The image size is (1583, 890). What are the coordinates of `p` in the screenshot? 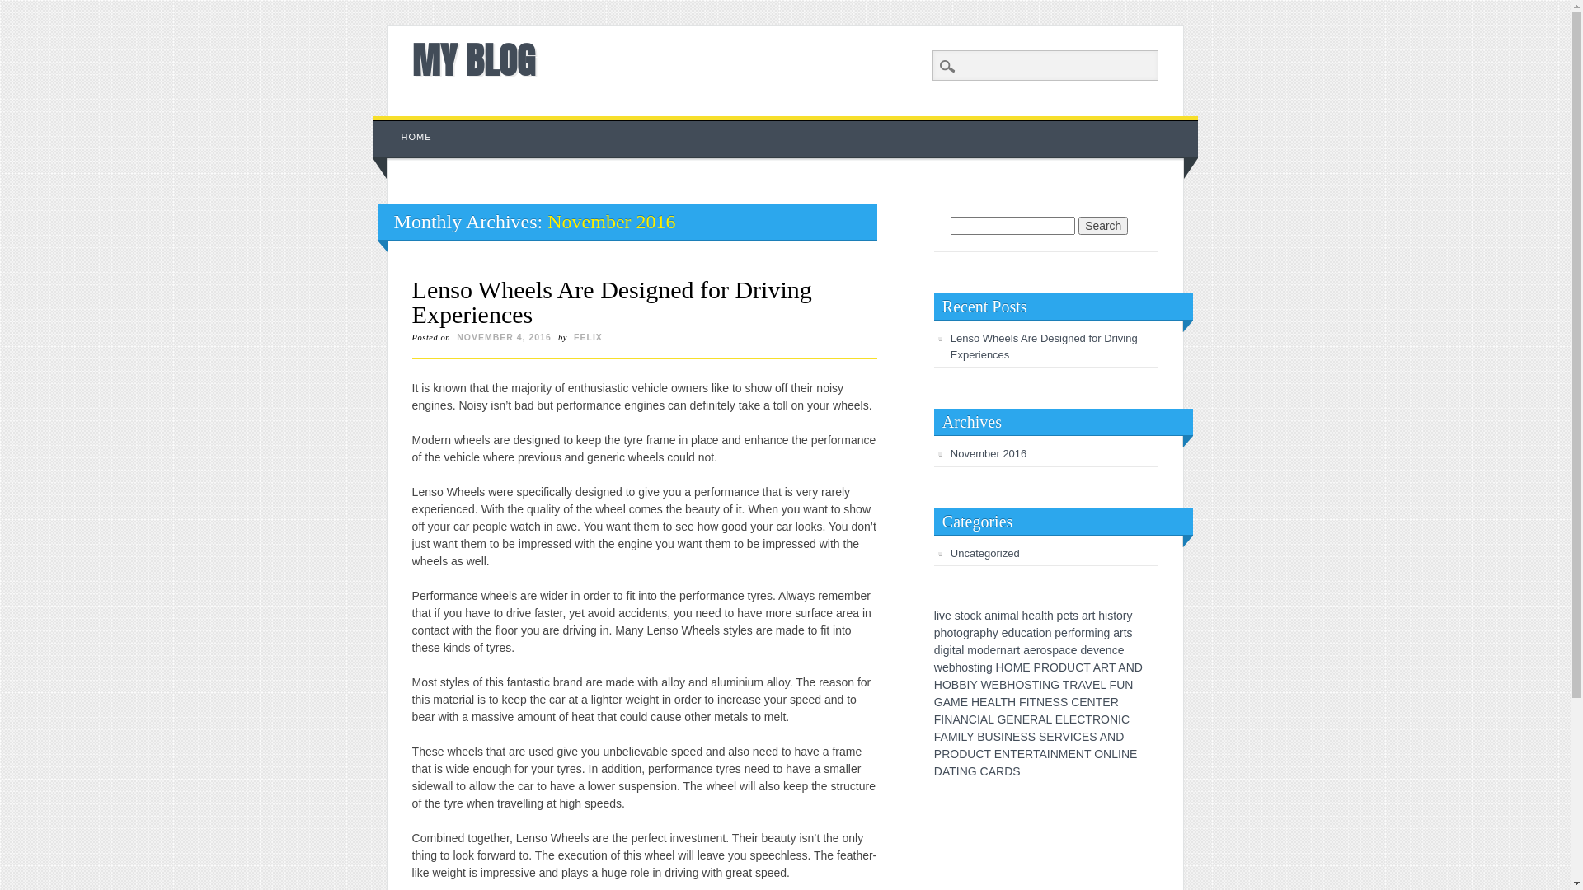 It's located at (1055, 650).